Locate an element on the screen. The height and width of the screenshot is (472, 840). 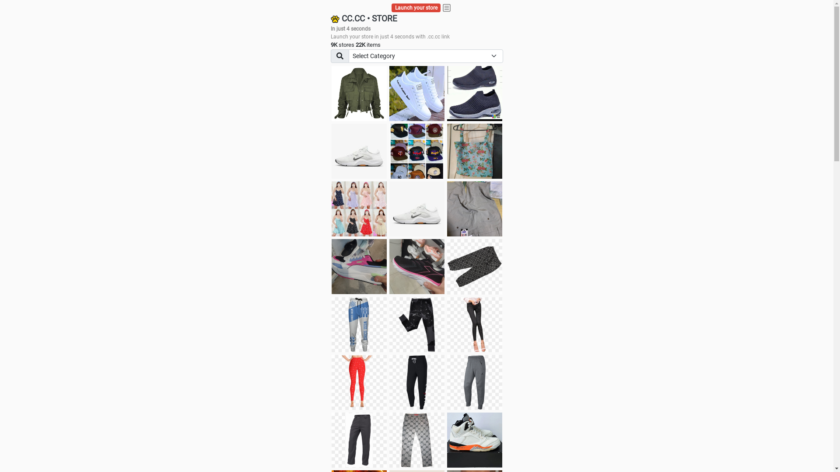
Pant is located at coordinates (475, 382).